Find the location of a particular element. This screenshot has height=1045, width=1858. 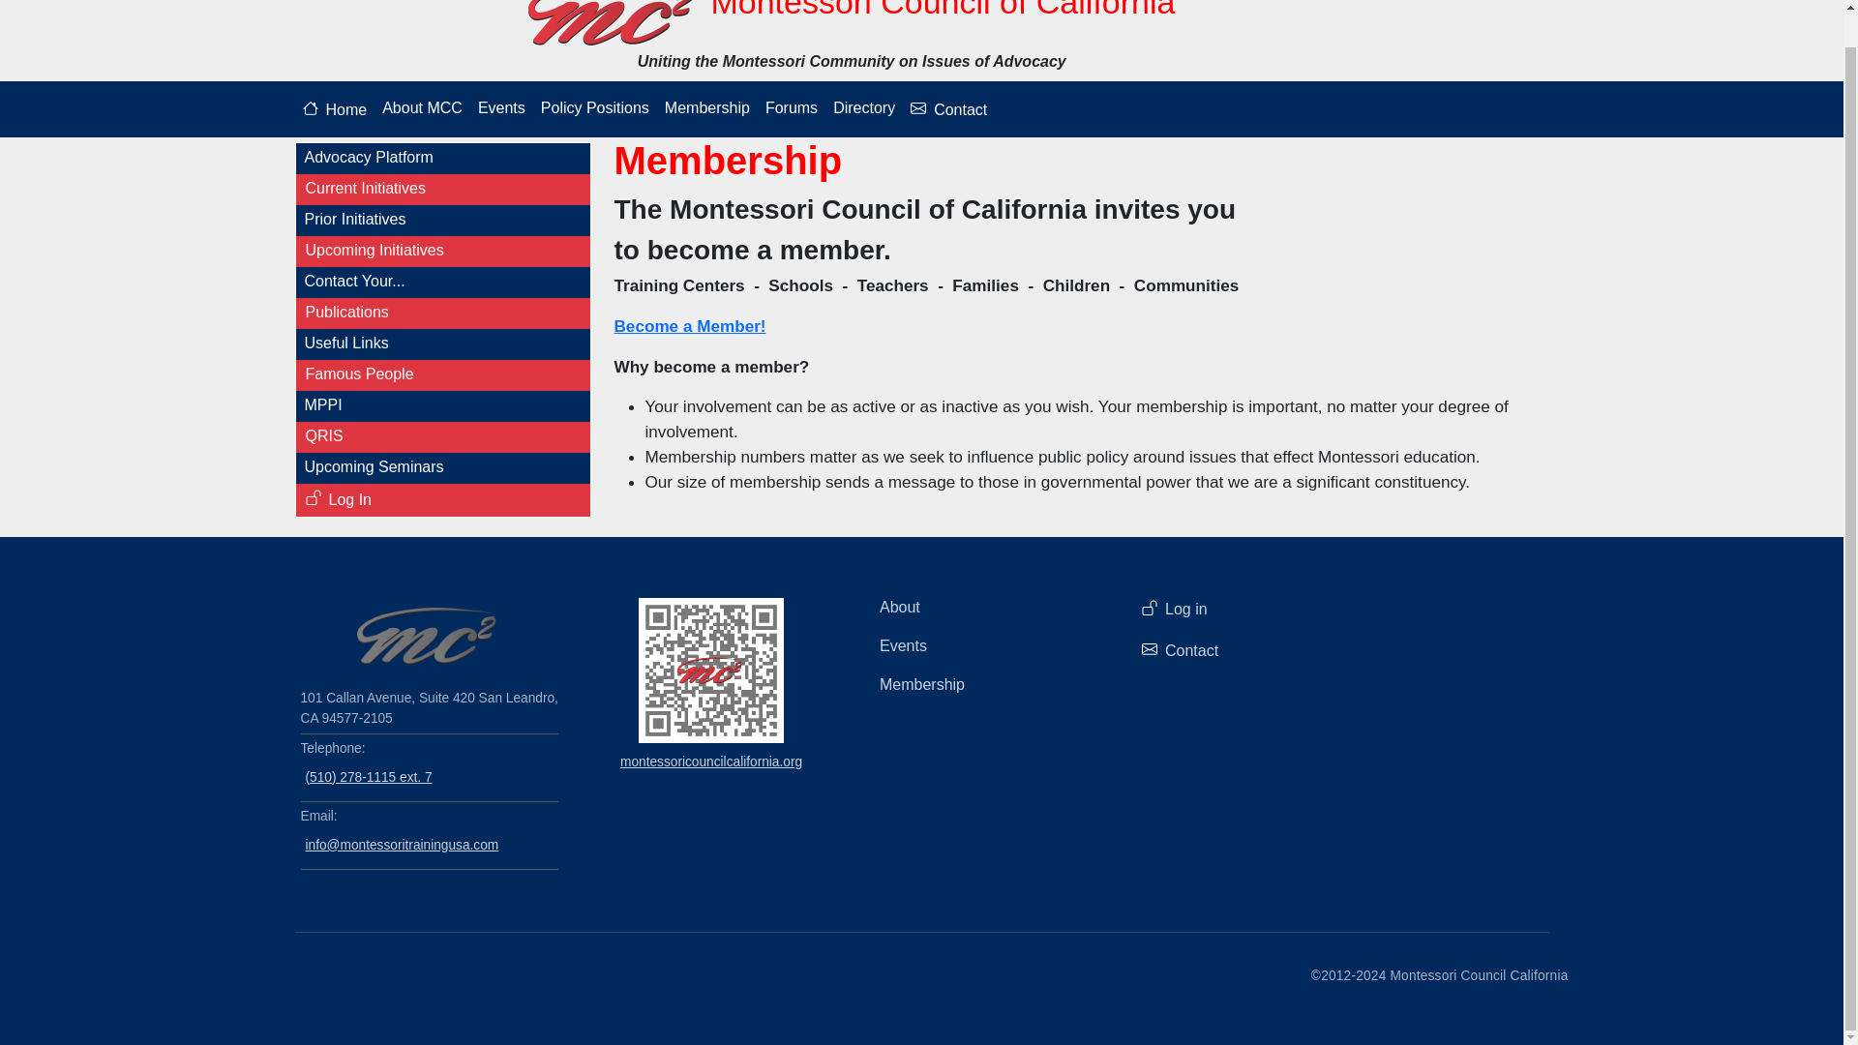

Directory is located at coordinates (863, 107).